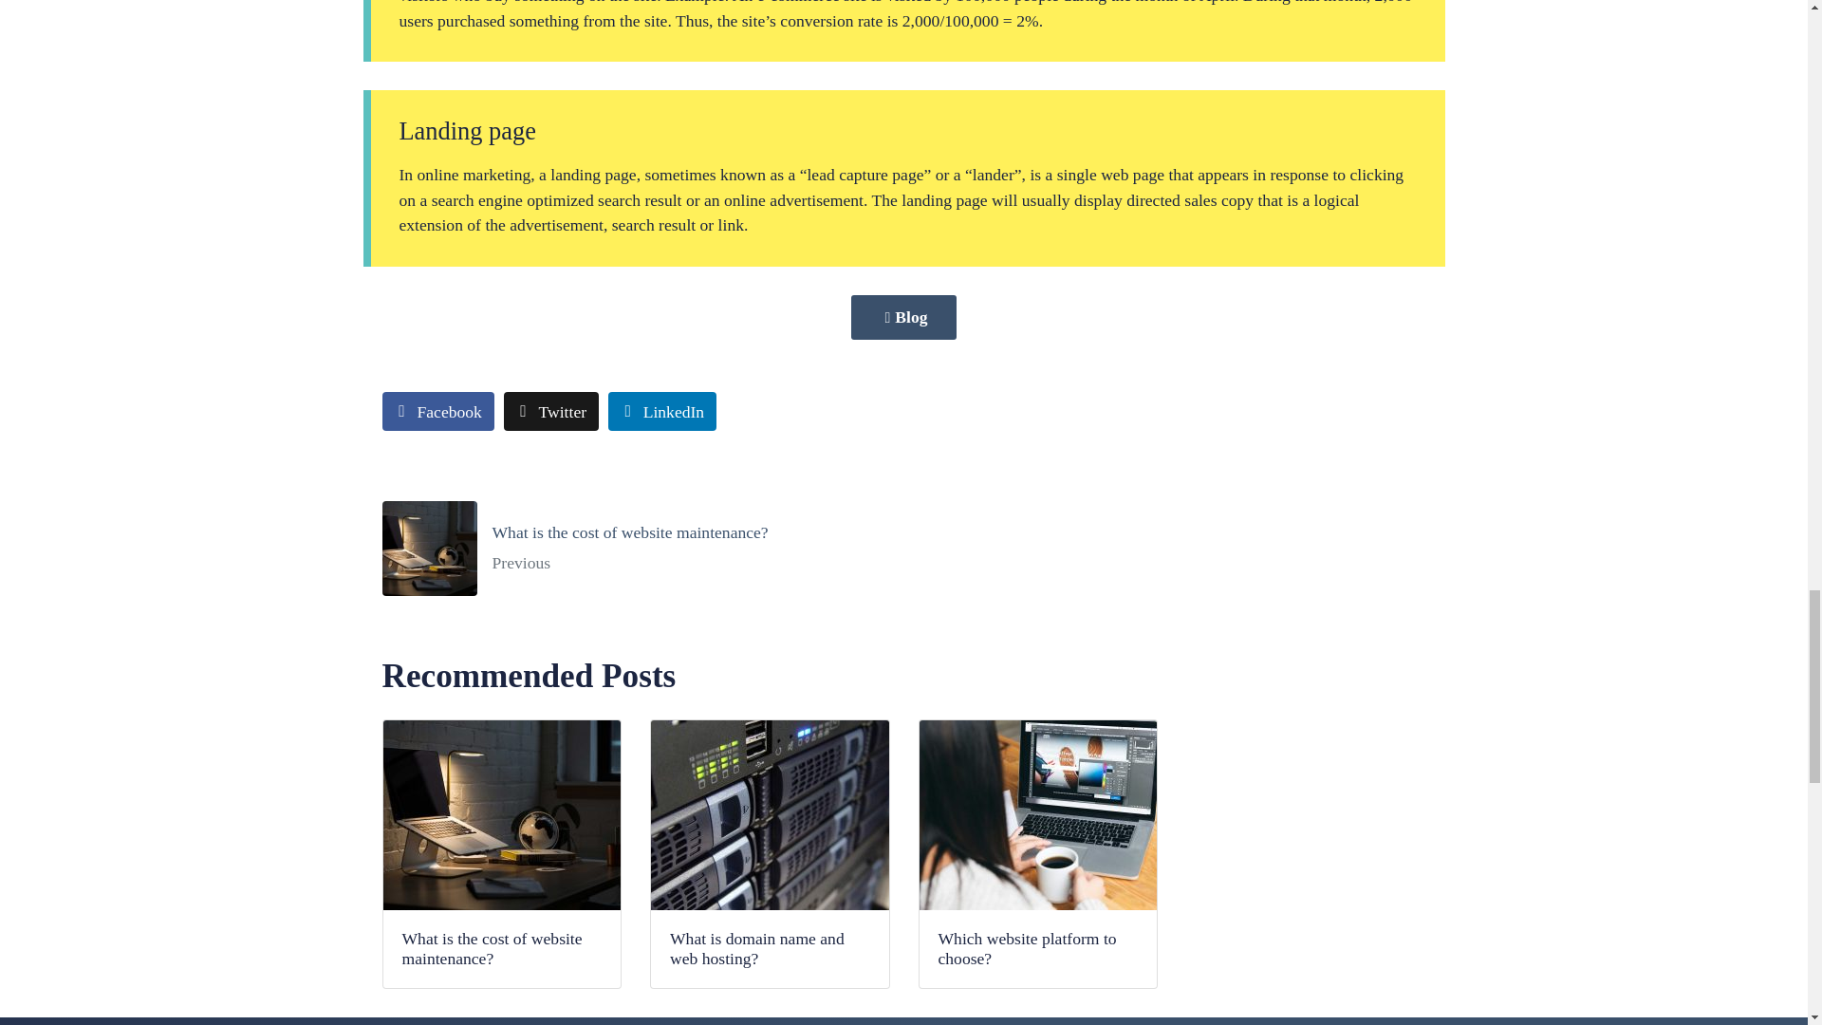  I want to click on What is the cost of website maintenance?, so click(636, 549).